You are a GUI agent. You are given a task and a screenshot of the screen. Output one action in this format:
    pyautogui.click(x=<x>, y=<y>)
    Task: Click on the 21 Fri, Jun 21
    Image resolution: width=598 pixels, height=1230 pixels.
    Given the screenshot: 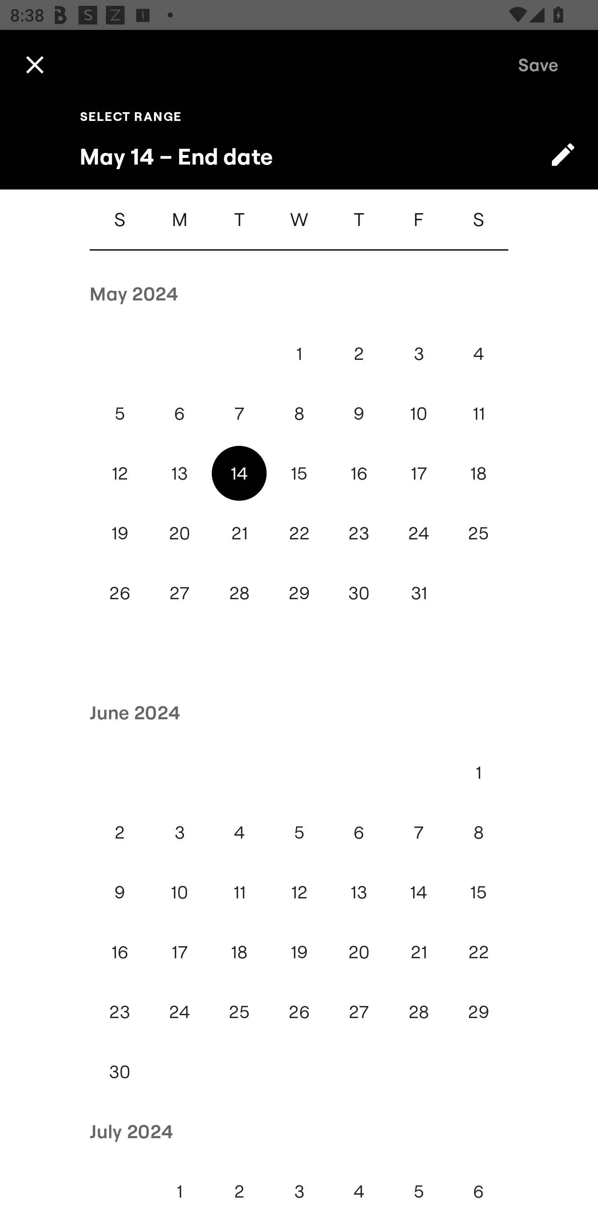 What is the action you would take?
    pyautogui.click(x=419, y=952)
    